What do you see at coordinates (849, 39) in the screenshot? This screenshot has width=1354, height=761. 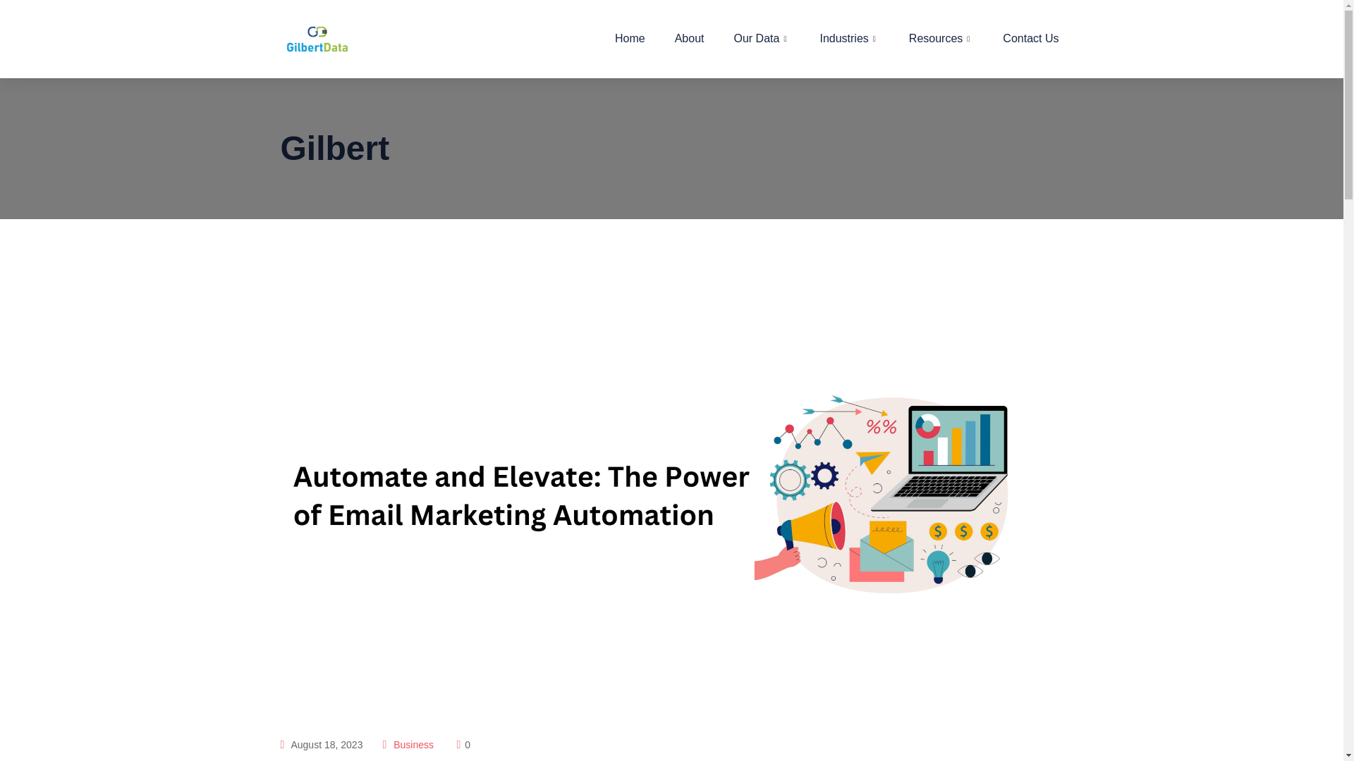 I see `Industries` at bounding box center [849, 39].